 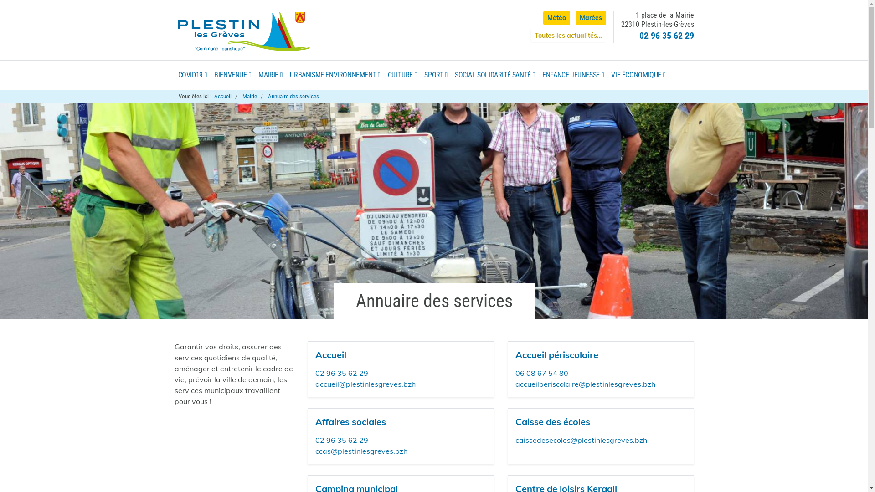 What do you see at coordinates (403, 75) in the screenshot?
I see `CULTURE` at bounding box center [403, 75].